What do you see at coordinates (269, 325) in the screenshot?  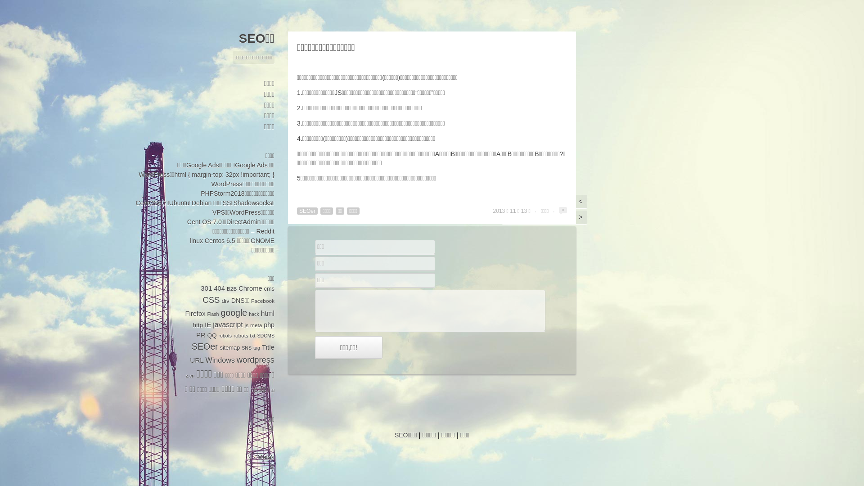 I see `php` at bounding box center [269, 325].